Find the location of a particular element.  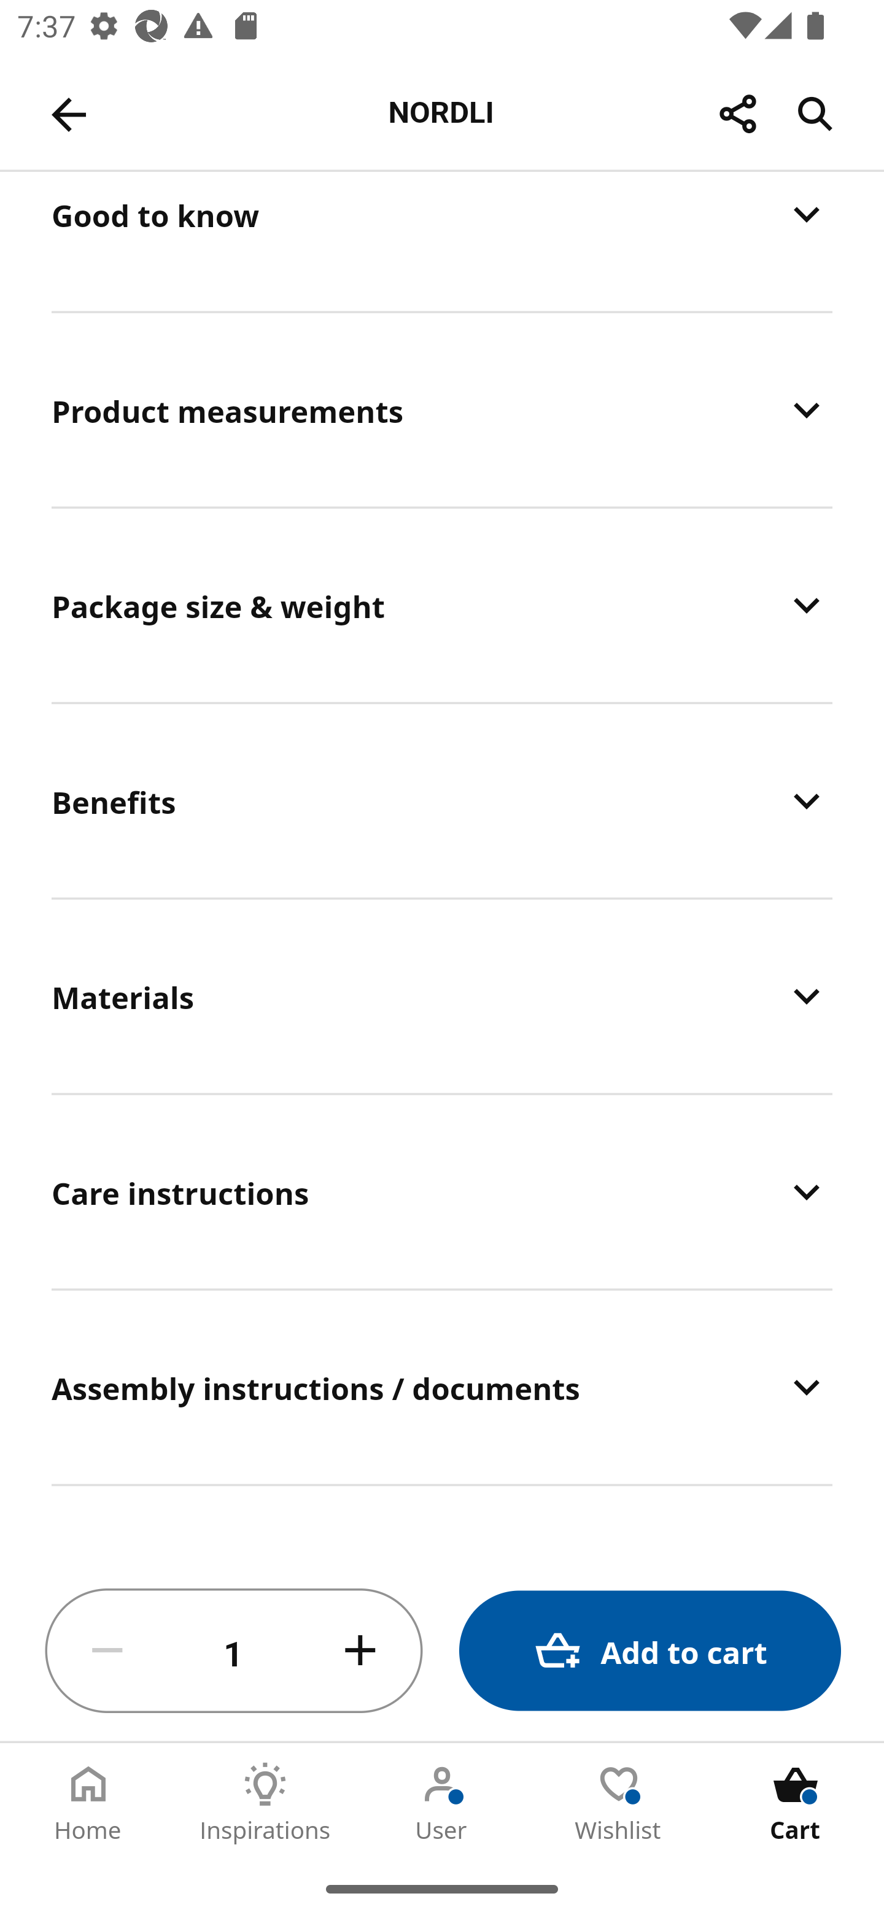

Home
Tab 1 of 5 is located at coordinates (88, 1803).